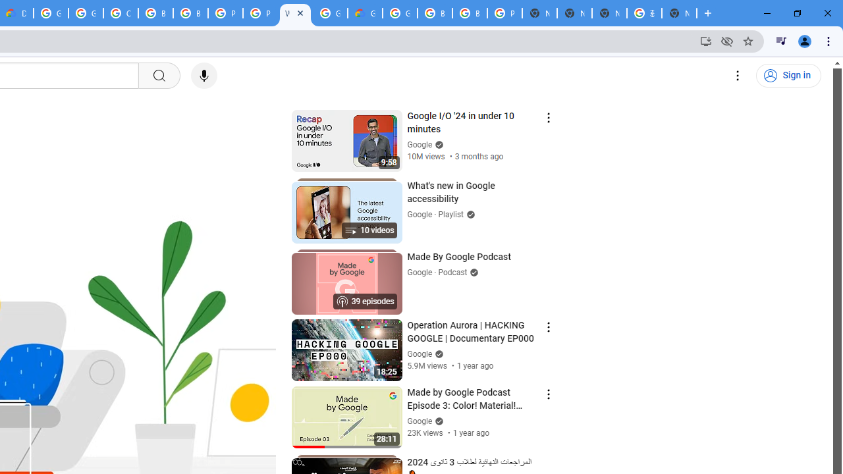 The width and height of the screenshot is (843, 474). What do you see at coordinates (51, 13) in the screenshot?
I see `Google Cloud Platform` at bounding box center [51, 13].